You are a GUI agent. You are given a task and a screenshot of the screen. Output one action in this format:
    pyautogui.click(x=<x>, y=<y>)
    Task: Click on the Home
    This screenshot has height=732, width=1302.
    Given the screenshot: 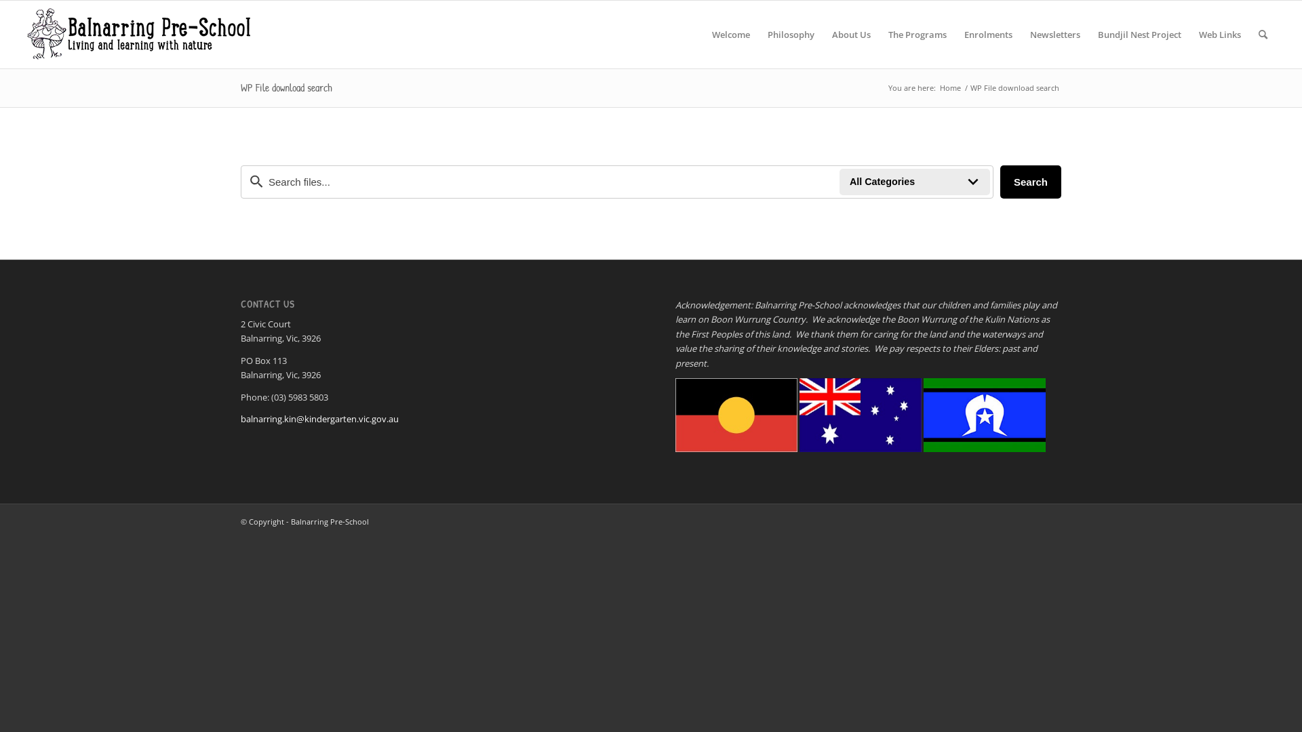 What is the action you would take?
    pyautogui.click(x=951, y=88)
    